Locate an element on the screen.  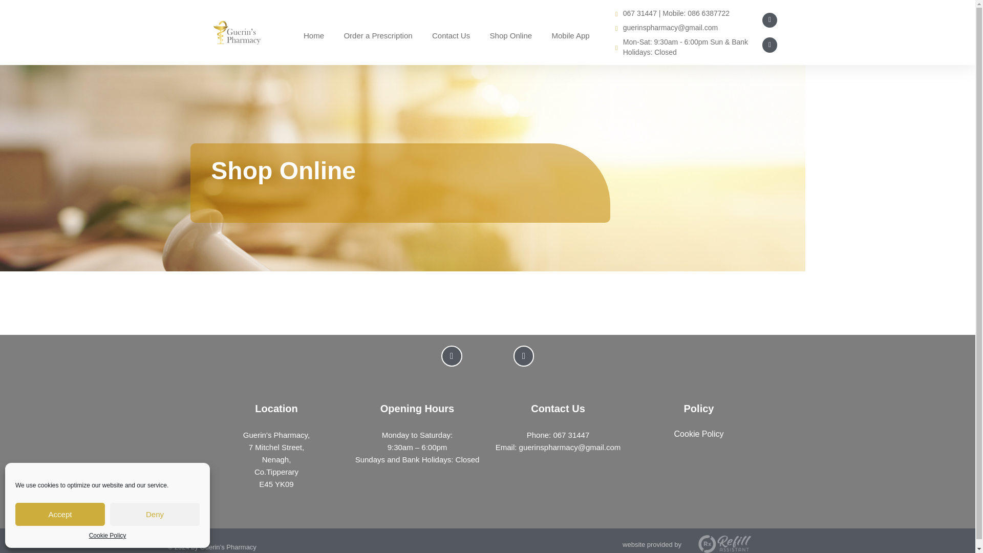
Accept is located at coordinates (60, 514).